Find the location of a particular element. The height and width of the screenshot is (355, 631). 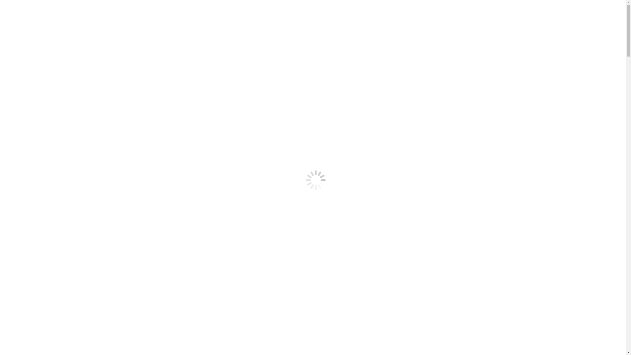

Lighting Design is located at coordinates (46, 92).